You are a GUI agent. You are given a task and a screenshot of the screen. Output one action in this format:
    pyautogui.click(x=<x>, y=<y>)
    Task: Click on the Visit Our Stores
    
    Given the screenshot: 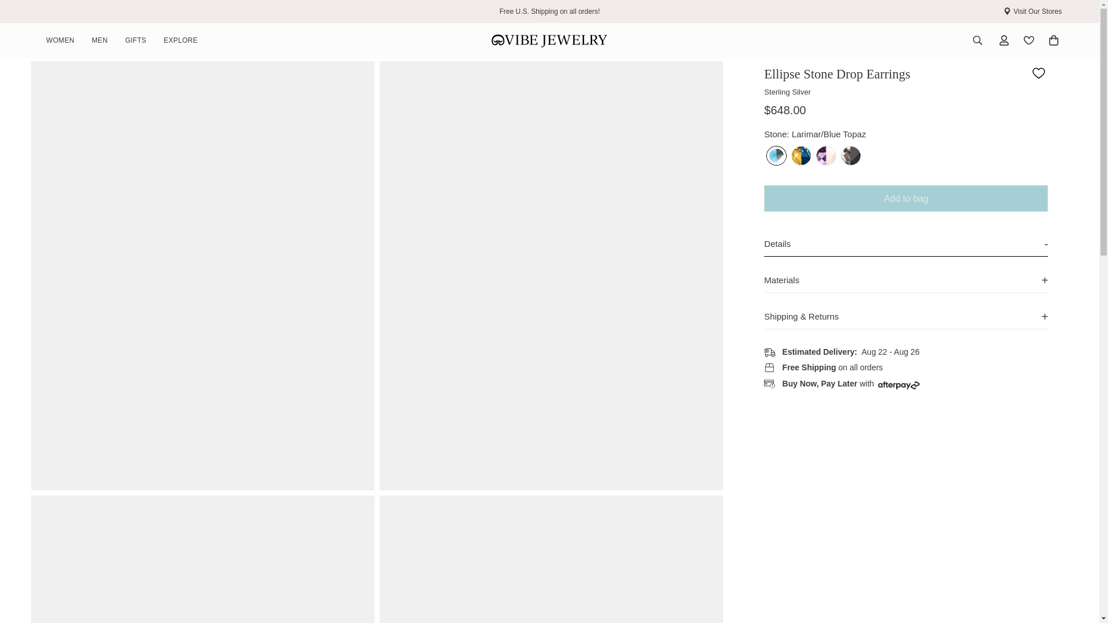 What is the action you would take?
    pyautogui.click(x=549, y=40)
    